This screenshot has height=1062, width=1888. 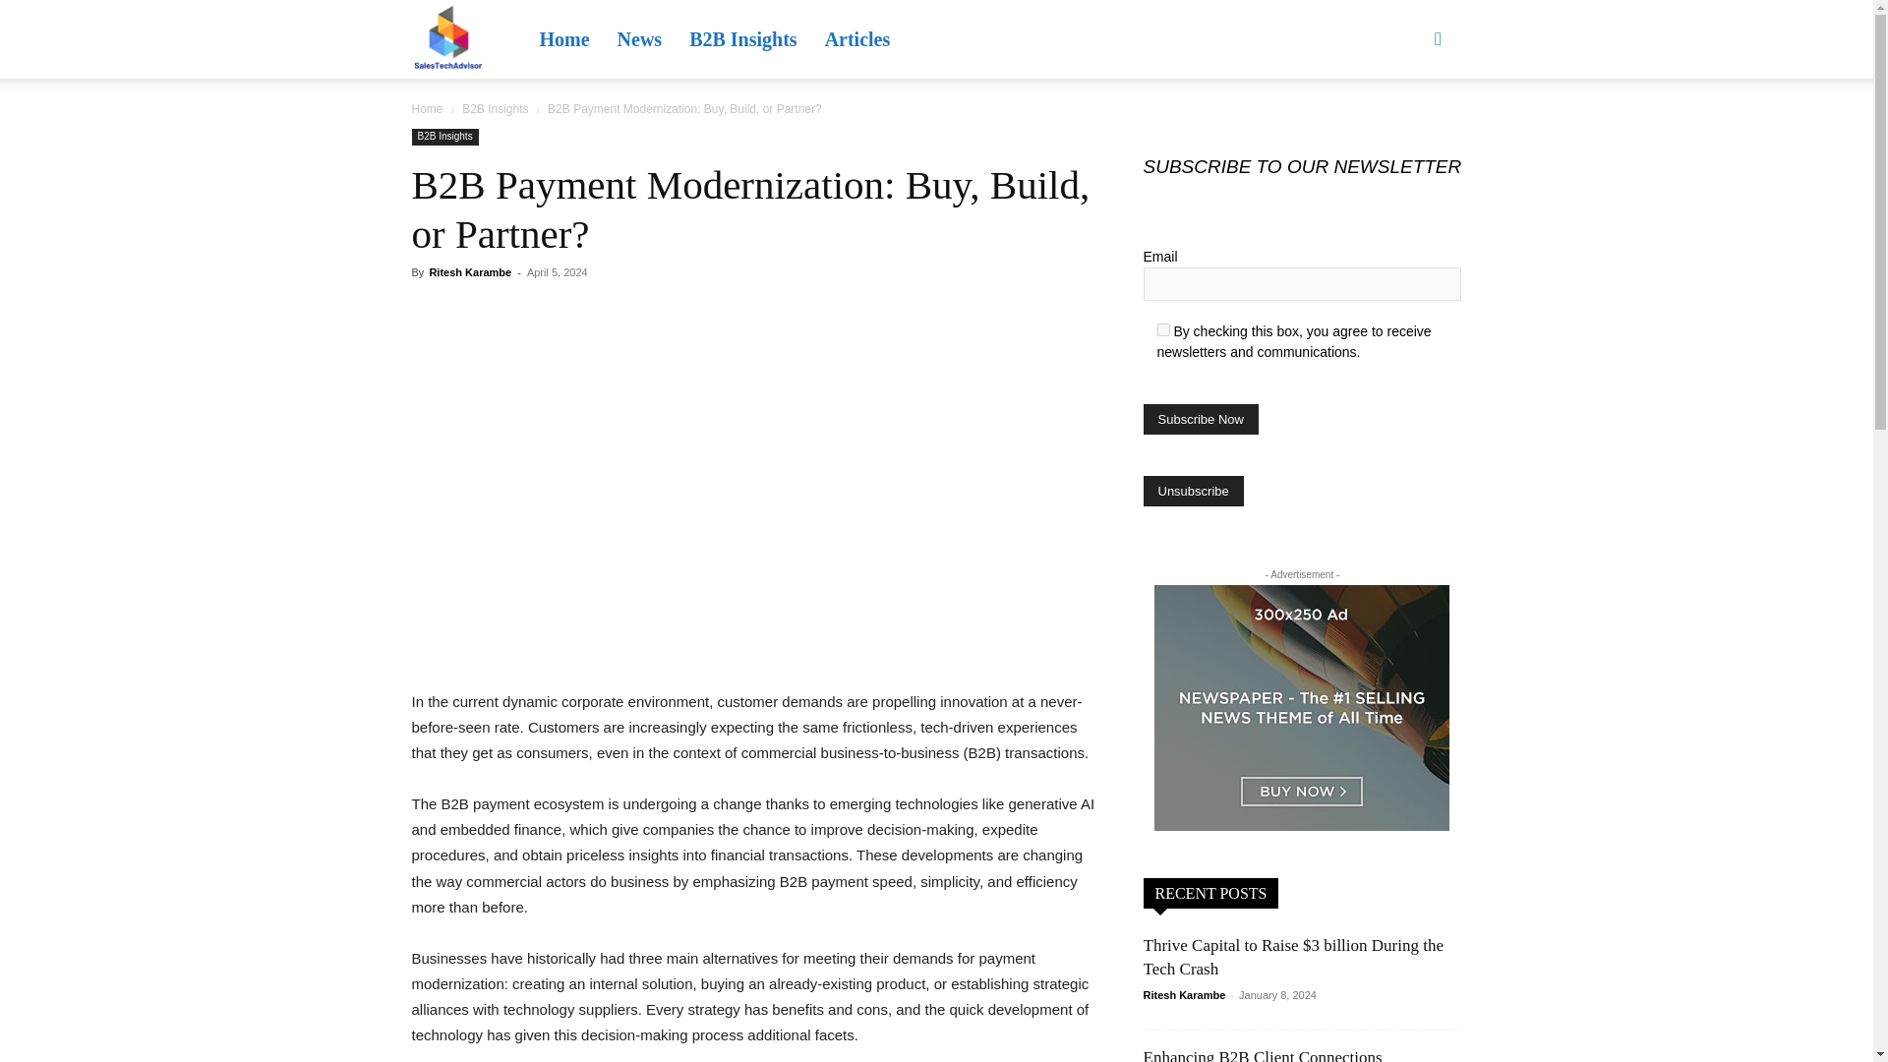 What do you see at coordinates (857, 39) in the screenshot?
I see `Articles` at bounding box center [857, 39].